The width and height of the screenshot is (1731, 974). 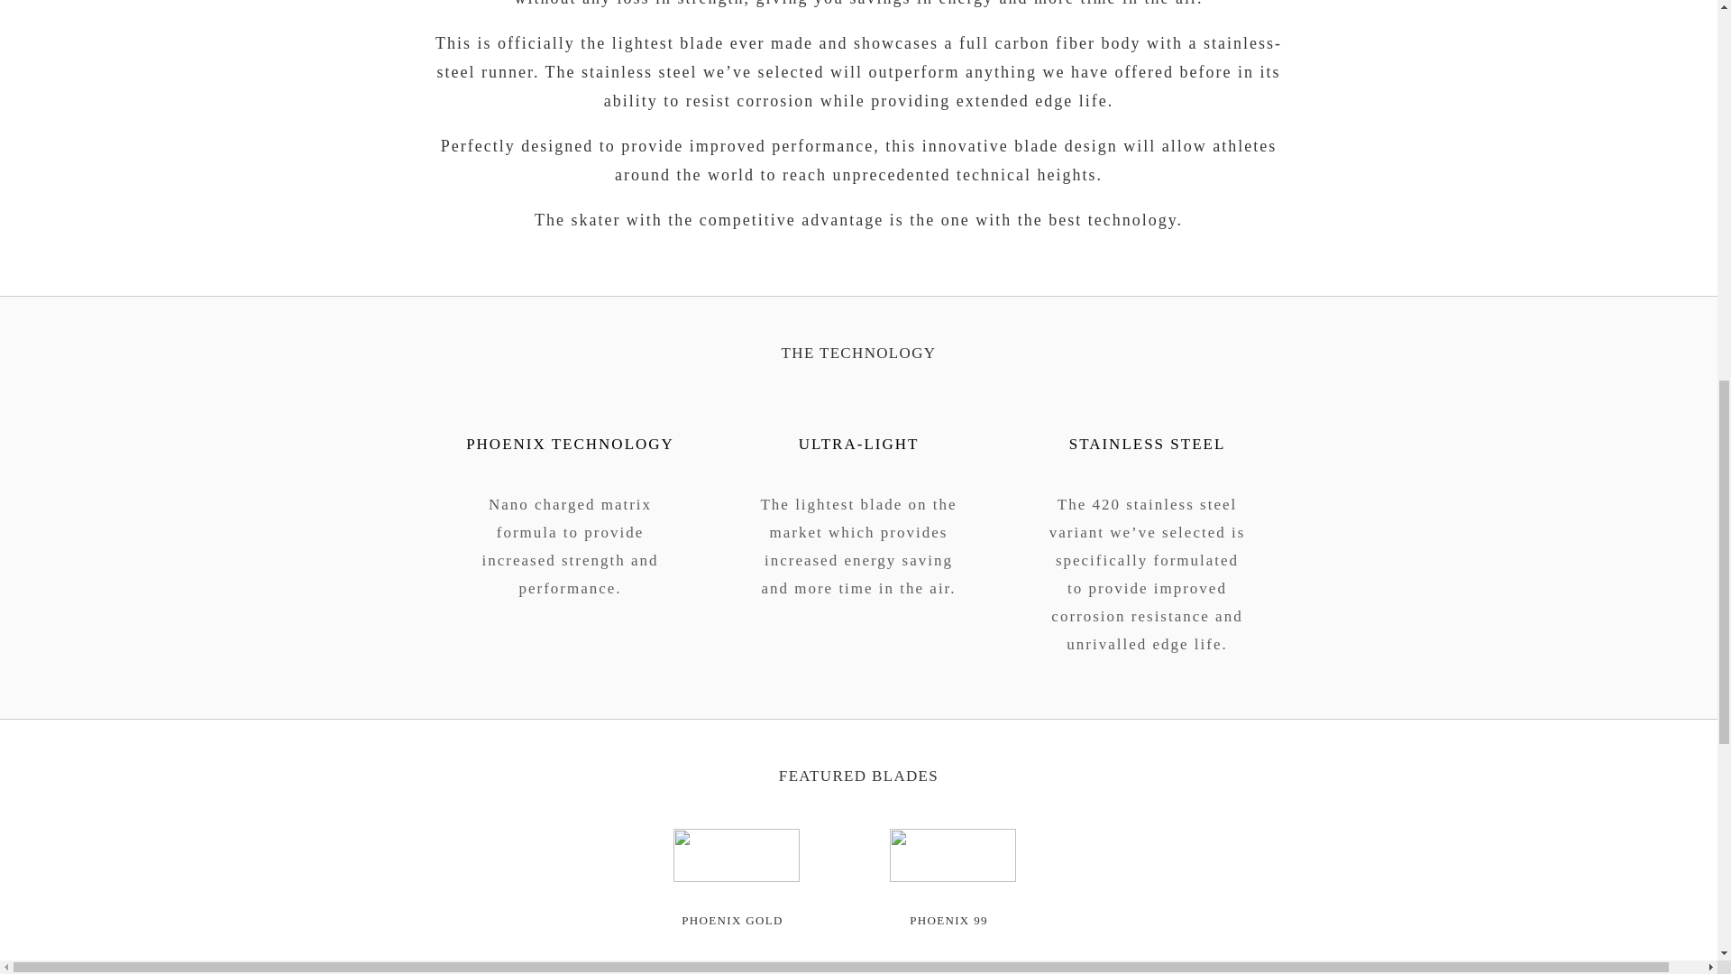 I want to click on PHOENIX 99, so click(x=948, y=920).